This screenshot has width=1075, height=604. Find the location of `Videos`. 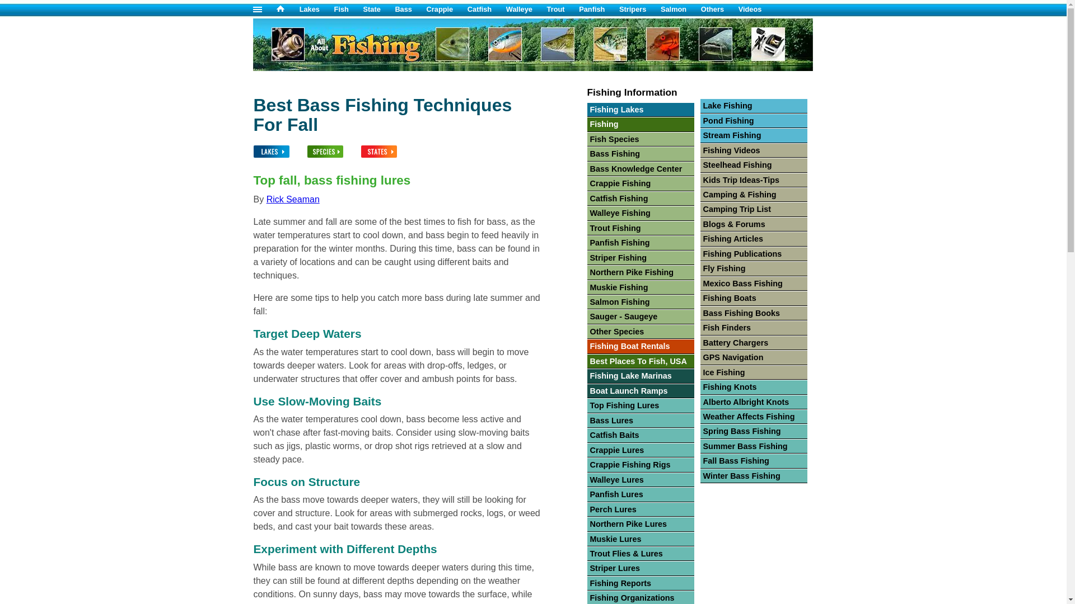

Videos is located at coordinates (757, 9).